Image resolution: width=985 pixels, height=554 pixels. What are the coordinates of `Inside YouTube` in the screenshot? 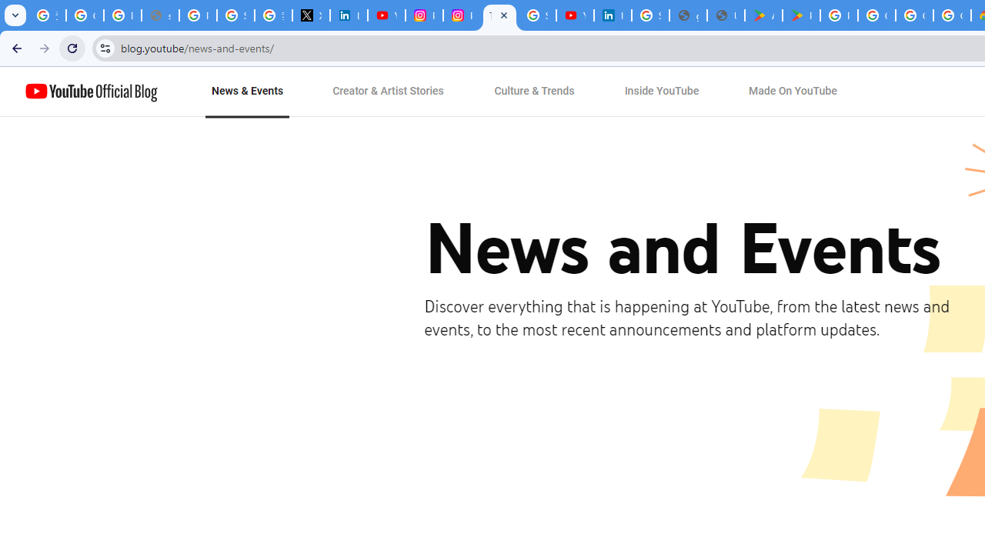 It's located at (662, 92).